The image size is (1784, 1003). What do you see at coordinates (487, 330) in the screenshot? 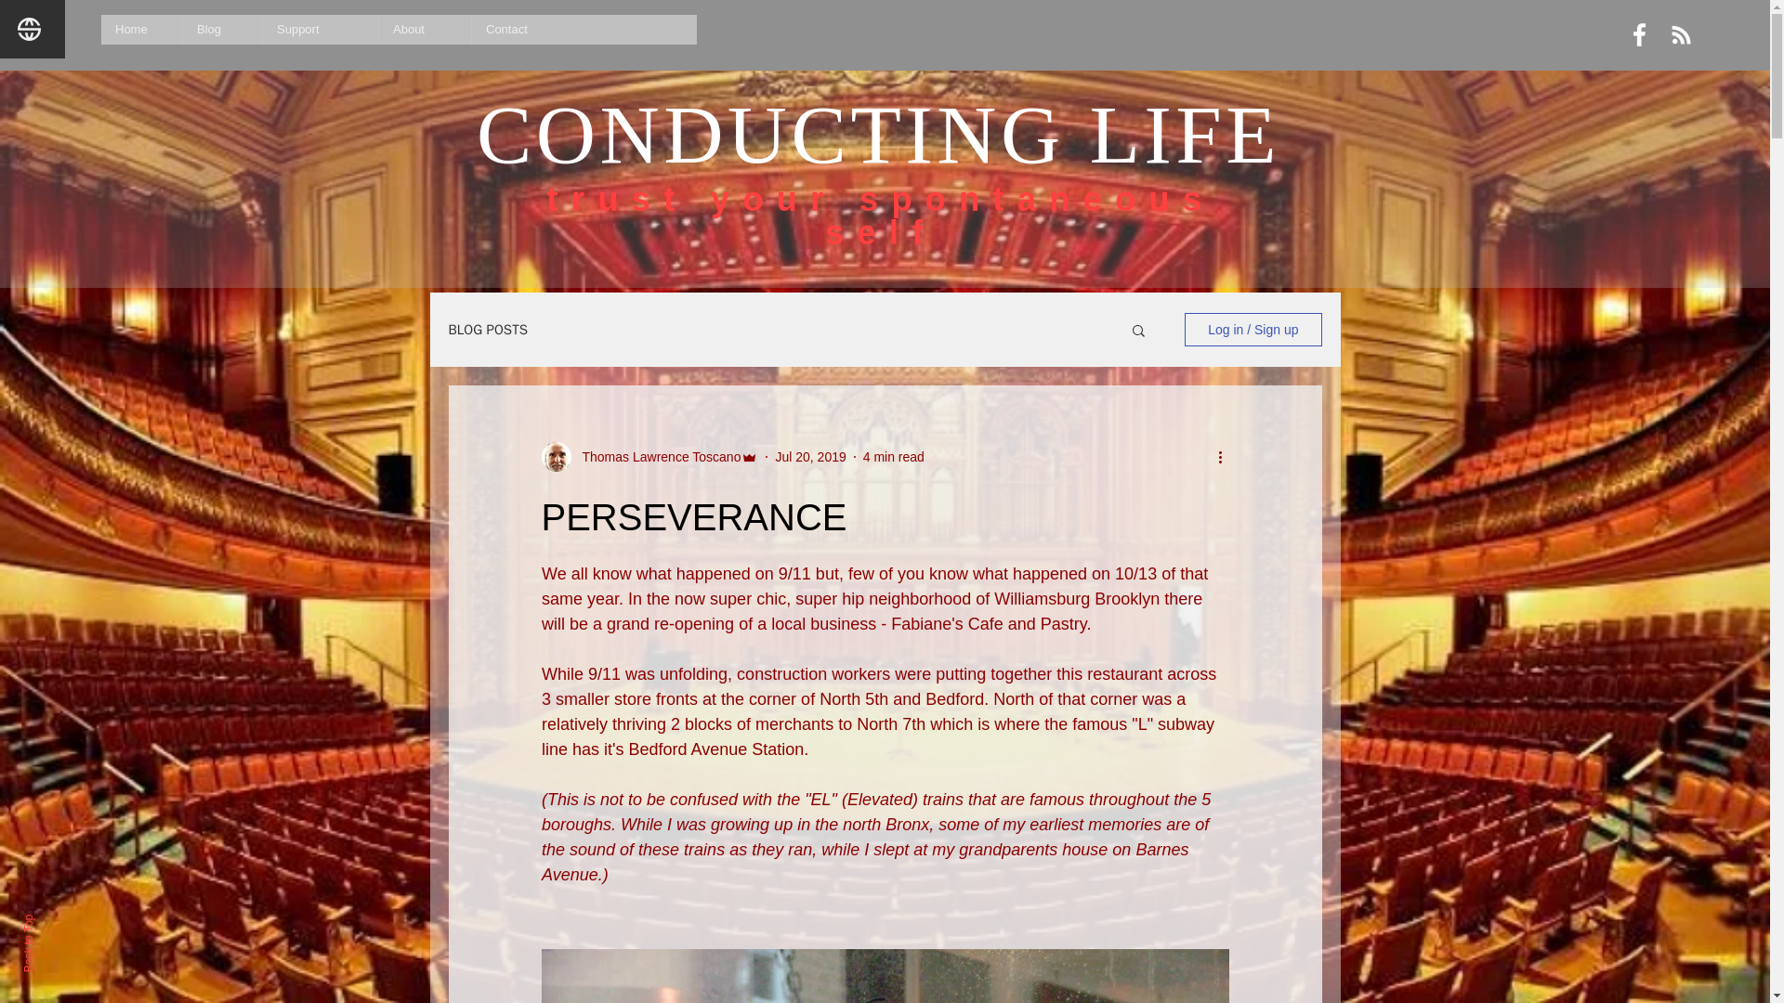
I see `BLOG POSTS` at bounding box center [487, 330].